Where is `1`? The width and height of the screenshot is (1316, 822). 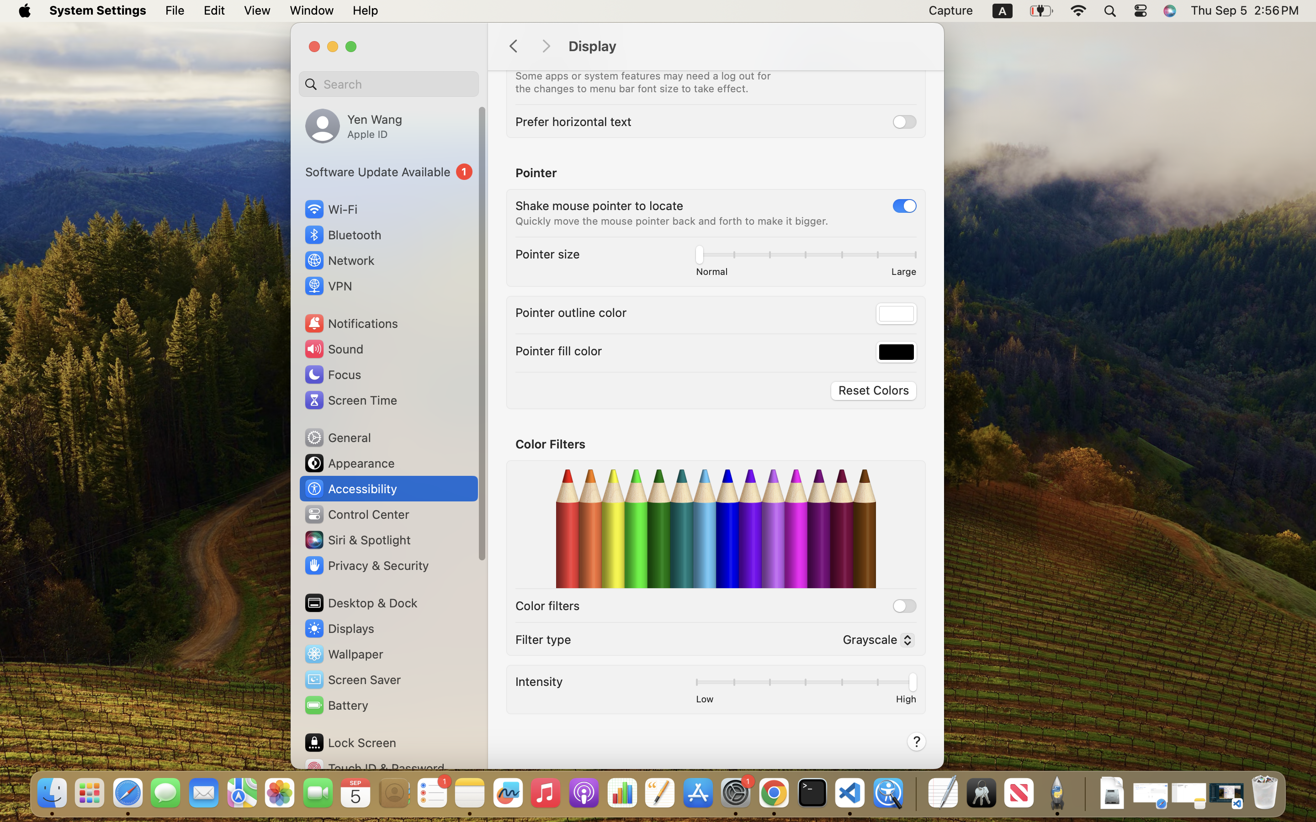 1 is located at coordinates (905, 206).